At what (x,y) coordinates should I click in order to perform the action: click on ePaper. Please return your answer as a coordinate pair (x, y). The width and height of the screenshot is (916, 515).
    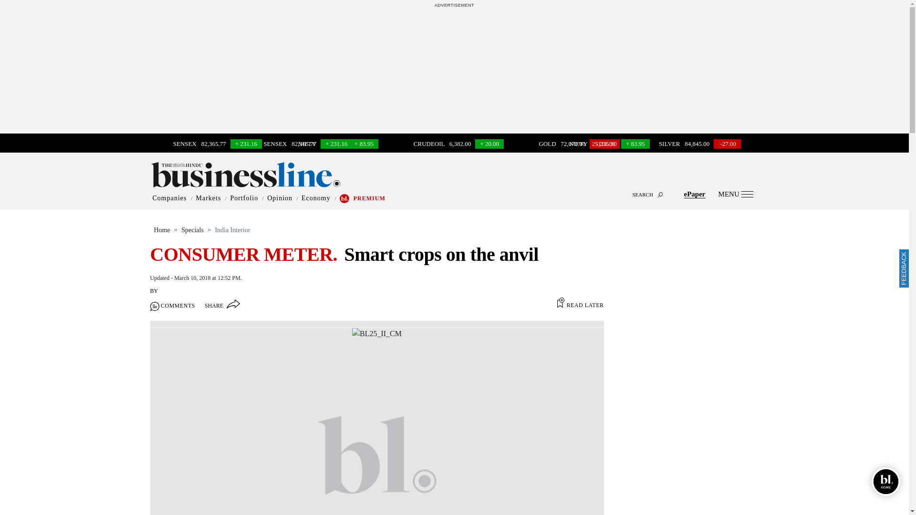
    Looking at the image, I should click on (695, 194).